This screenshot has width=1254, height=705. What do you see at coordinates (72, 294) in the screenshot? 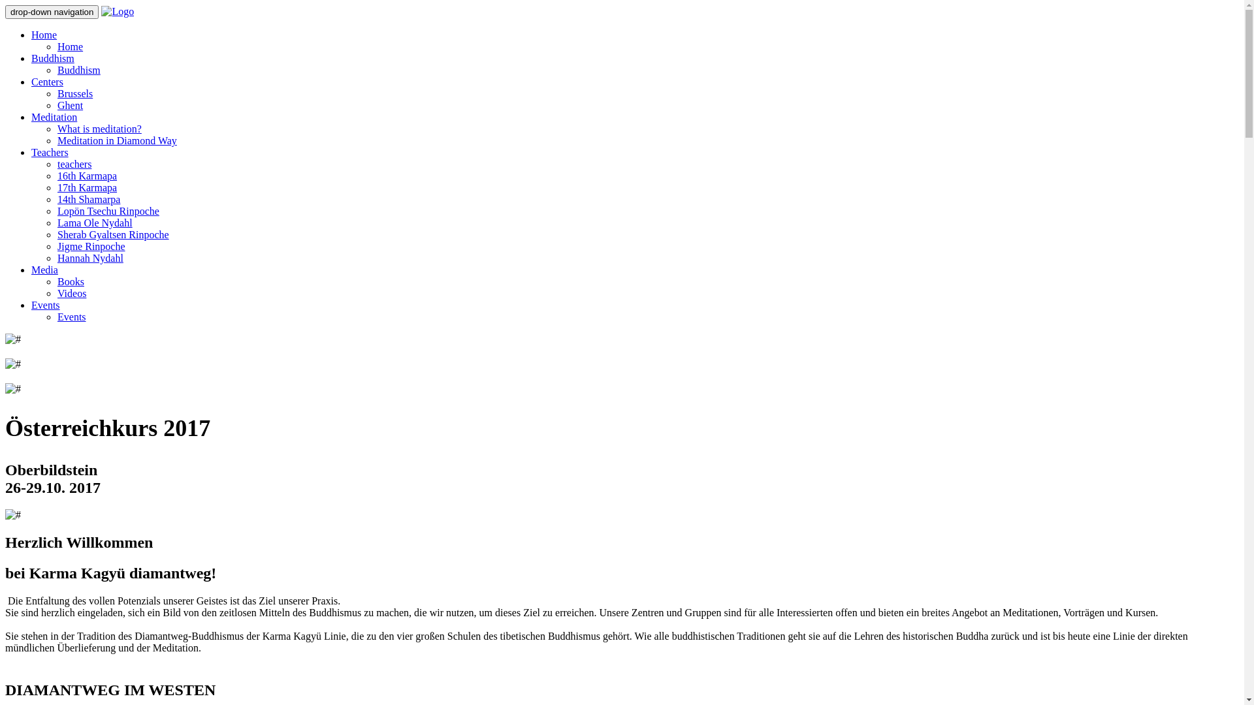
I see `Videos` at bounding box center [72, 294].